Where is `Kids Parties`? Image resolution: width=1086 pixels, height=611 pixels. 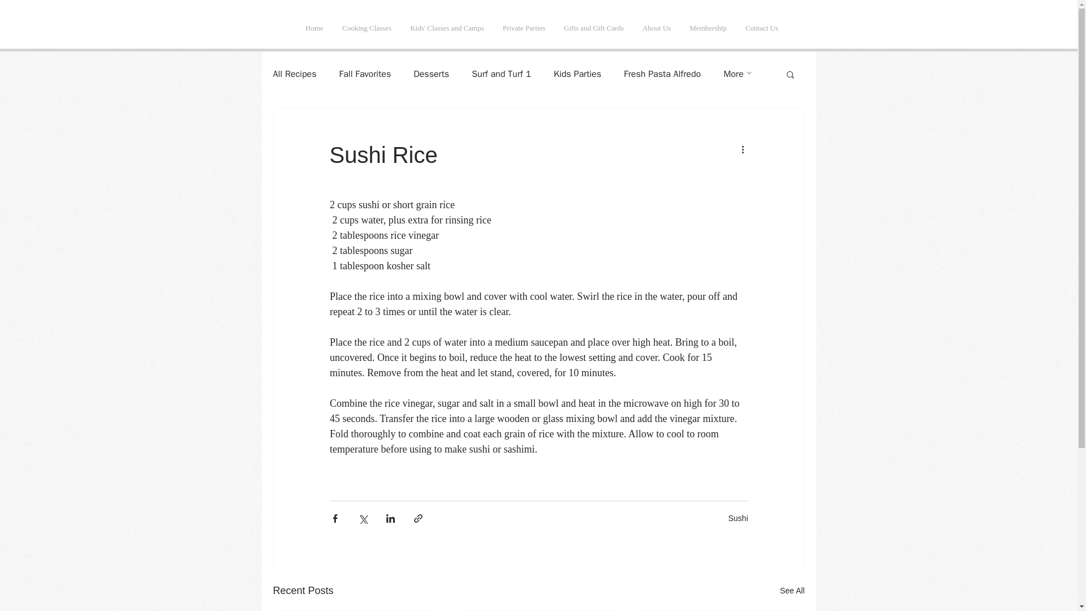 Kids Parties is located at coordinates (578, 74).